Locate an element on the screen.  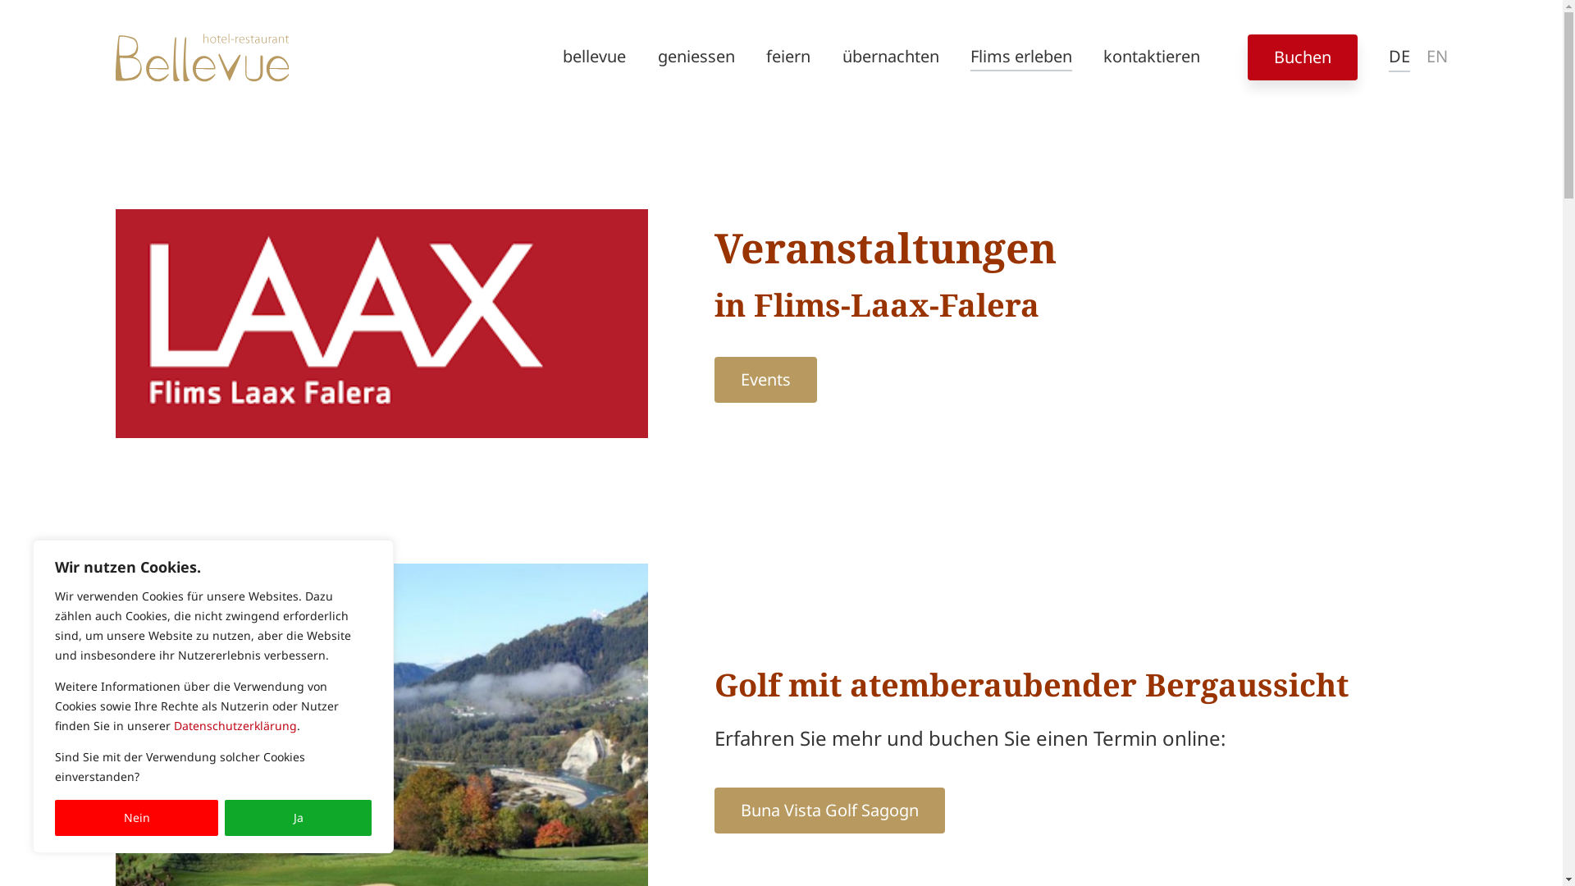
Buna Vista Golf Sagogn is located at coordinates (830, 811).